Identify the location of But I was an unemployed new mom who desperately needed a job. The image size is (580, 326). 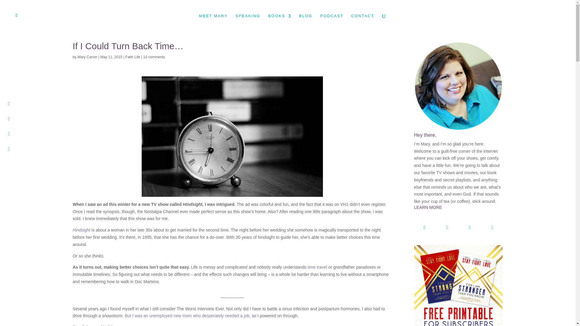
(187, 316).